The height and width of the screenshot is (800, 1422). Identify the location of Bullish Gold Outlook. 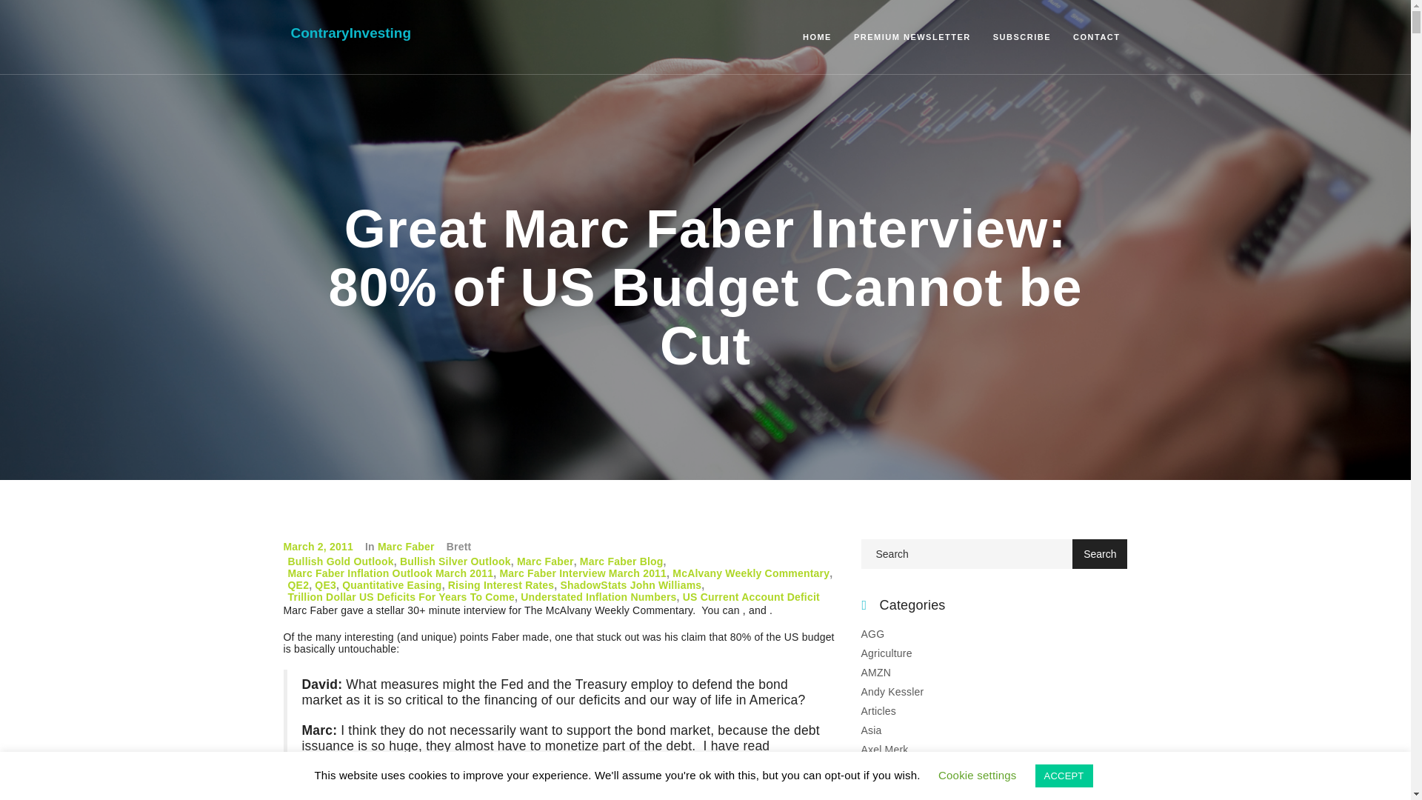
(340, 561).